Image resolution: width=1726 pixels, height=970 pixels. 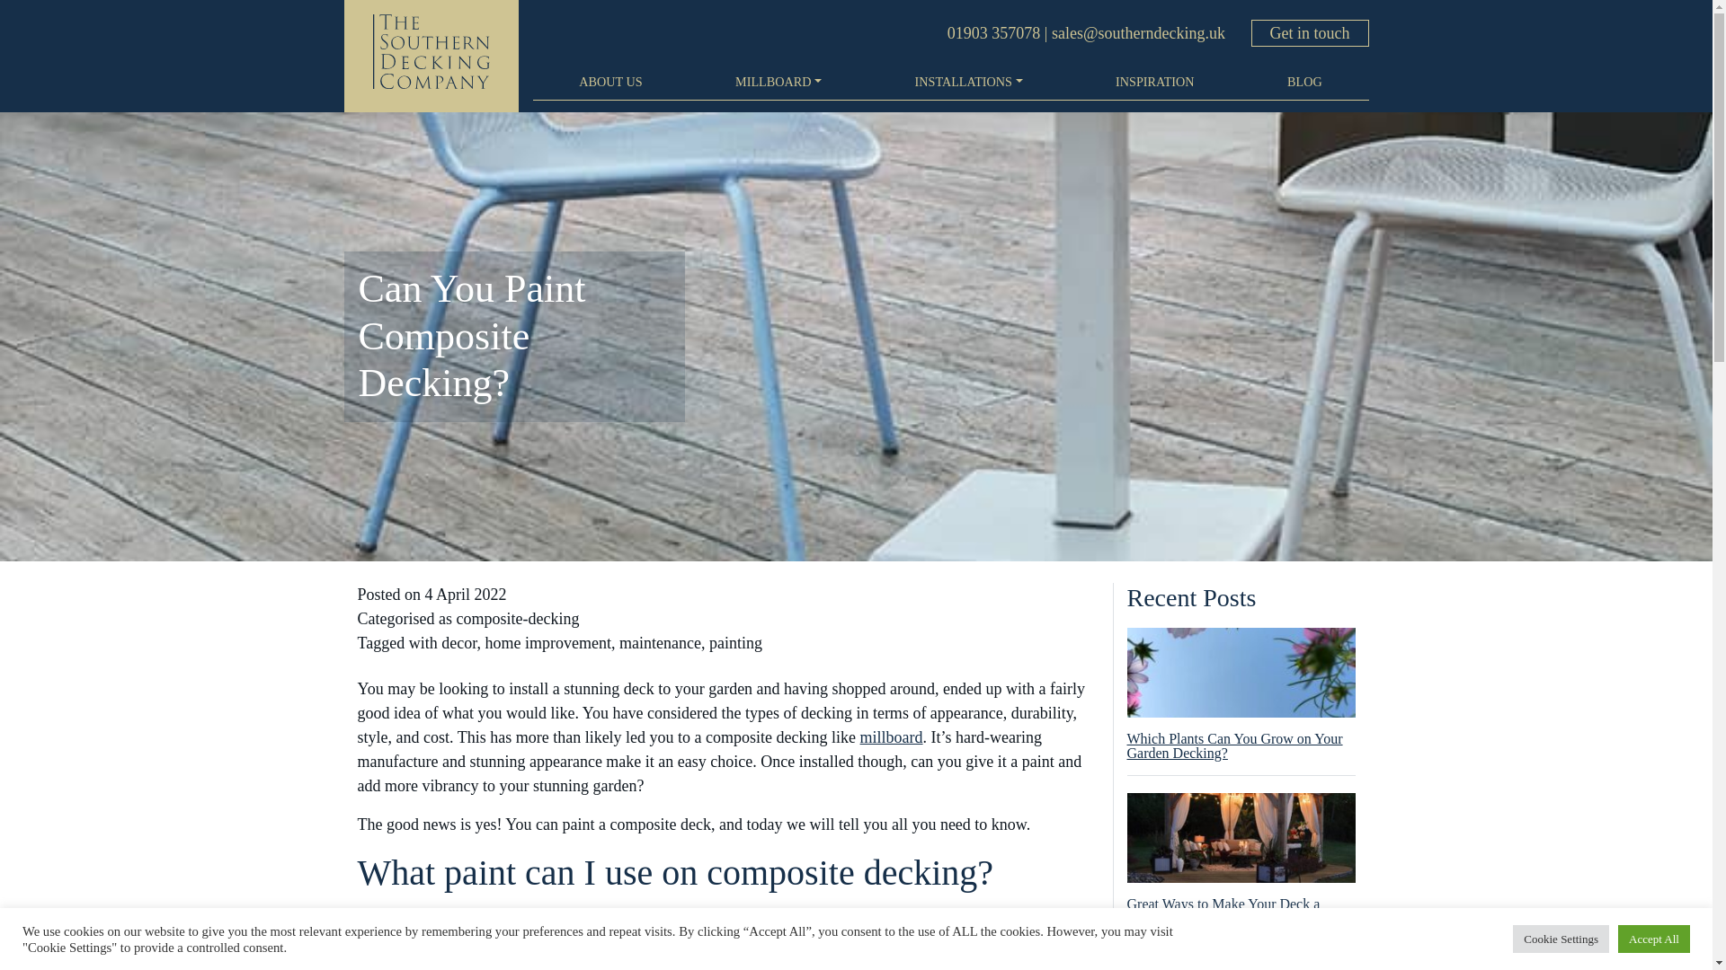 I want to click on Which Plants Can You Grow on Your Garden Decking?, so click(x=1241, y=702).